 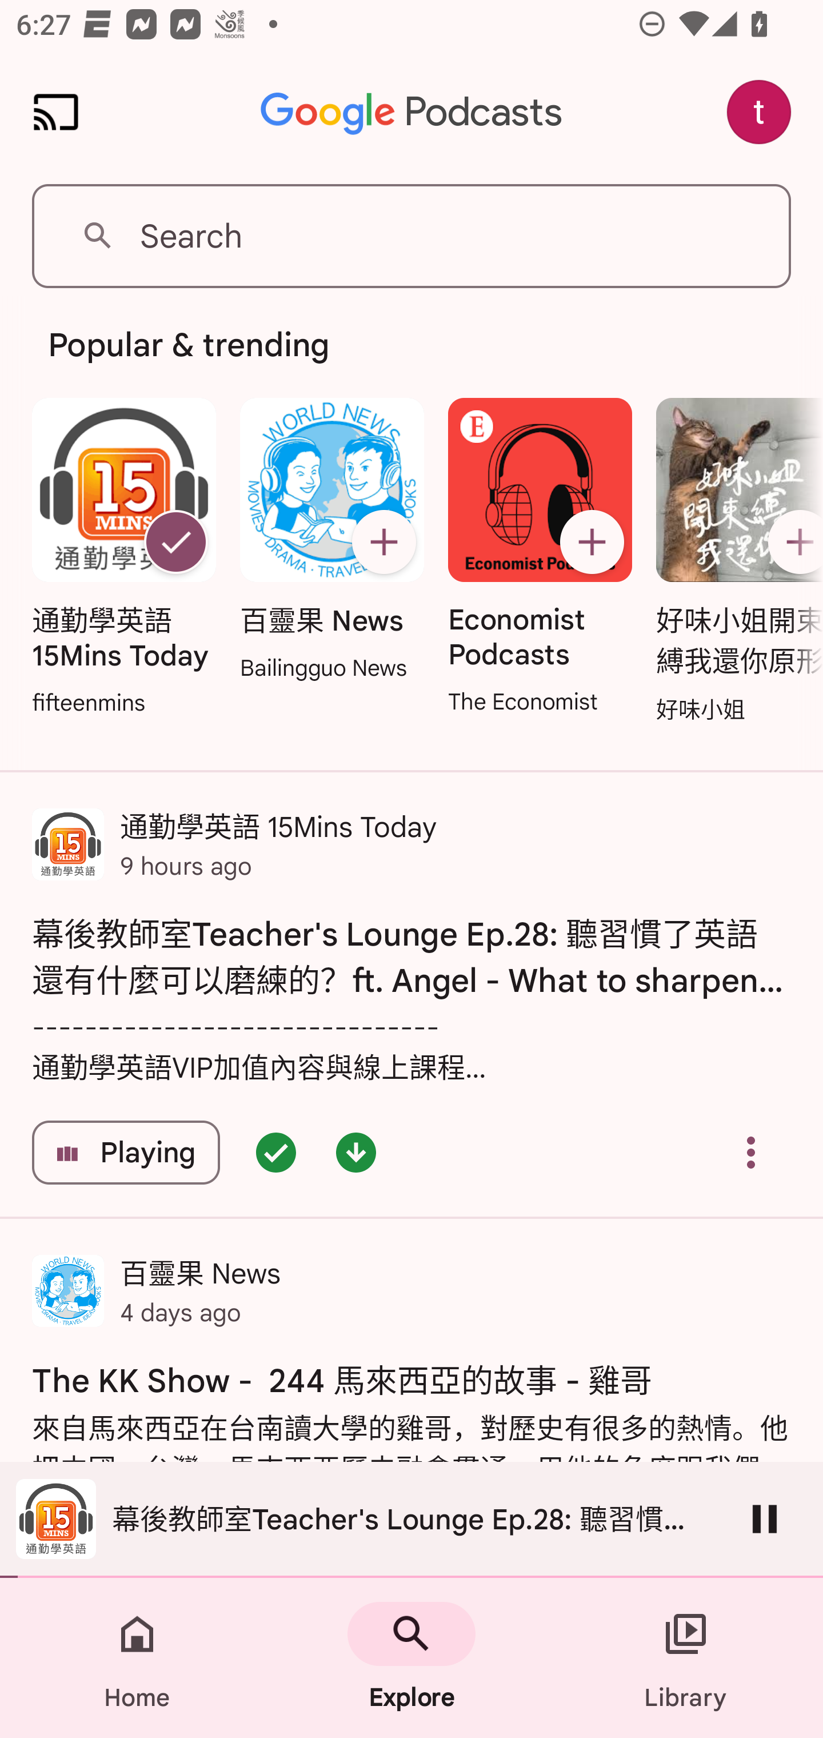 What do you see at coordinates (411, 236) in the screenshot?
I see `Search` at bounding box center [411, 236].